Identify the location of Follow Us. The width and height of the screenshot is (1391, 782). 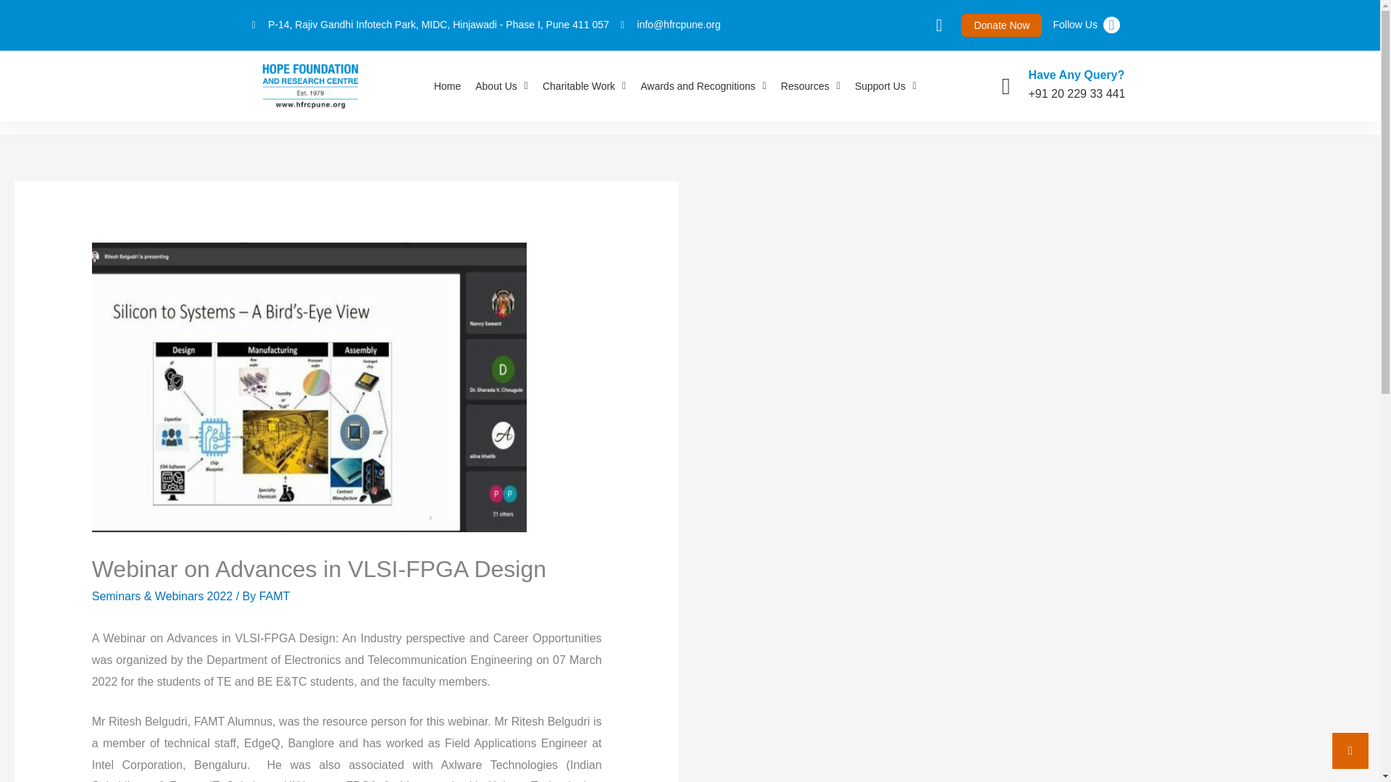
(1075, 25).